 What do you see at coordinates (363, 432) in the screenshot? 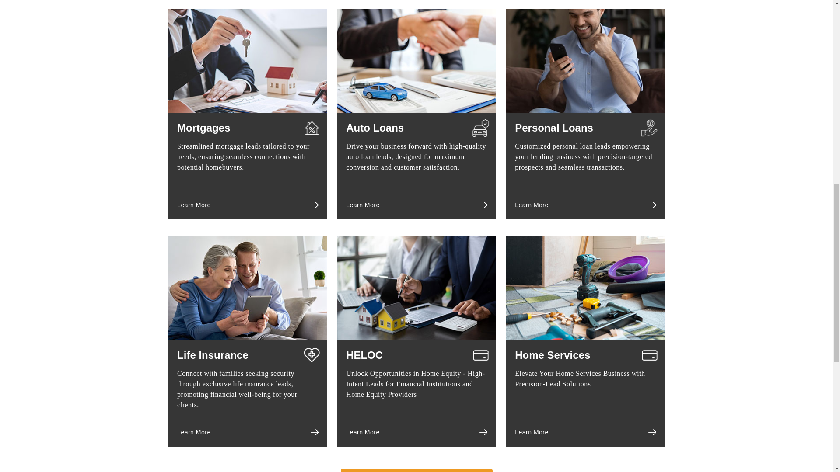
I see `Learn More` at bounding box center [363, 432].